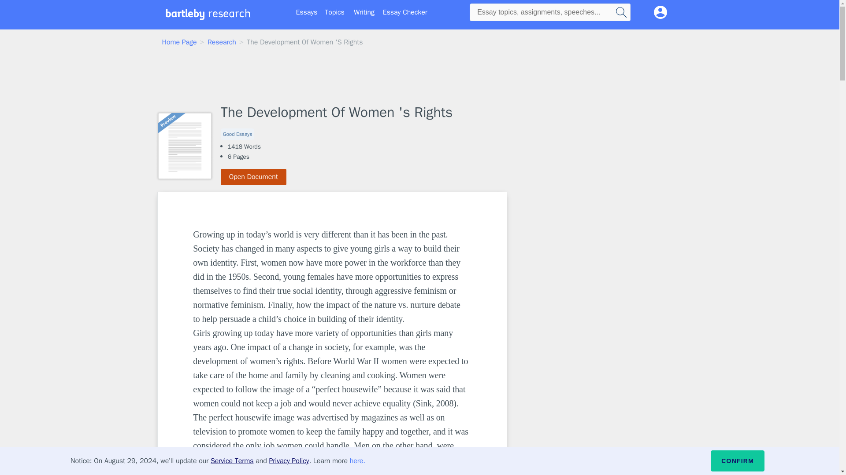 This screenshot has height=475, width=846. What do you see at coordinates (180, 42) in the screenshot?
I see `Home Page` at bounding box center [180, 42].